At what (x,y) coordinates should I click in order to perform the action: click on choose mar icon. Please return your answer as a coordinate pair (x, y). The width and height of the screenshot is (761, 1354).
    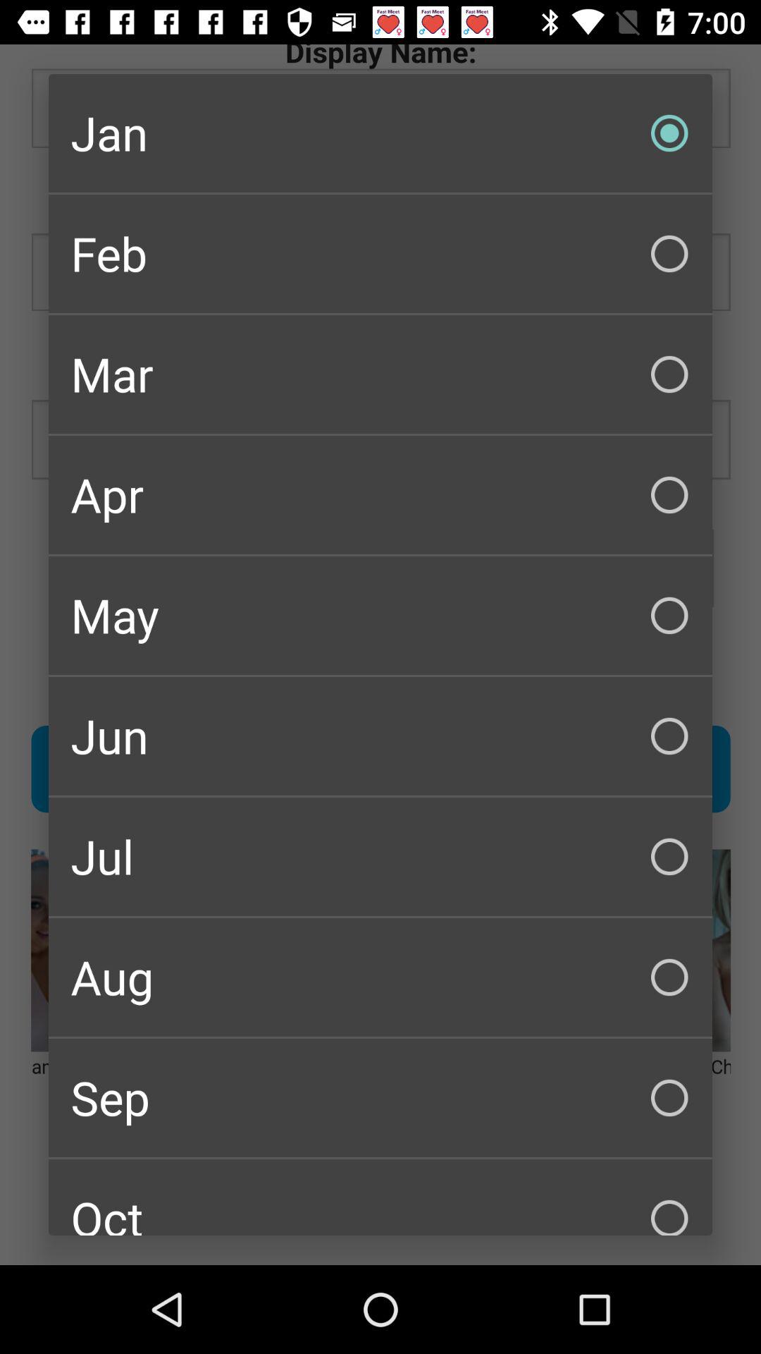
    Looking at the image, I should click on (380, 374).